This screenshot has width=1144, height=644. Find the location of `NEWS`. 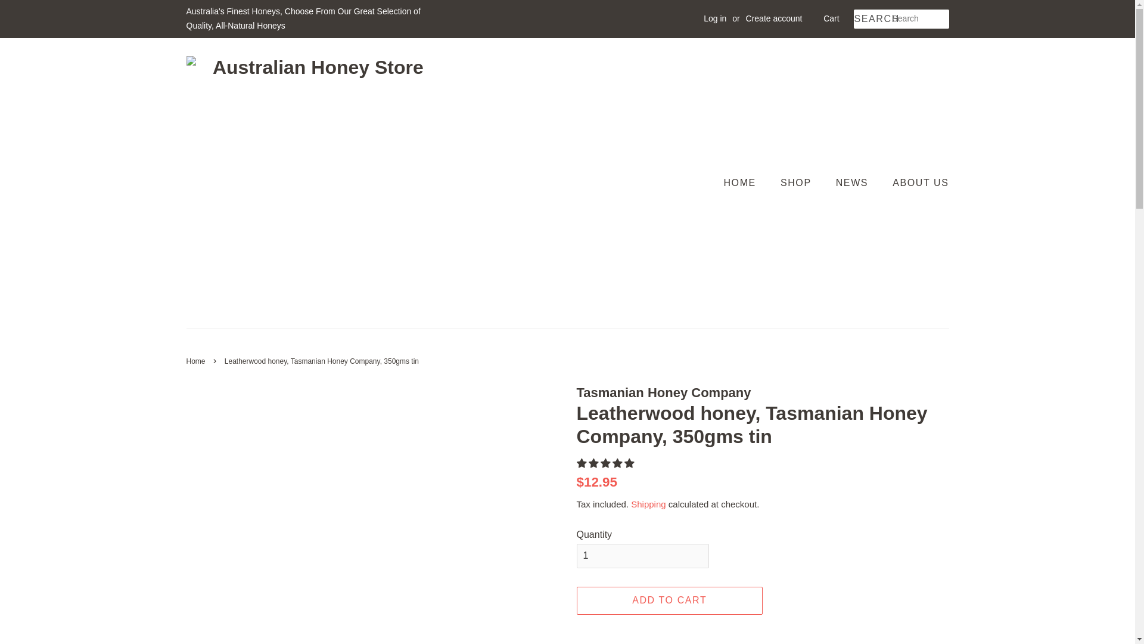

NEWS is located at coordinates (853, 182).